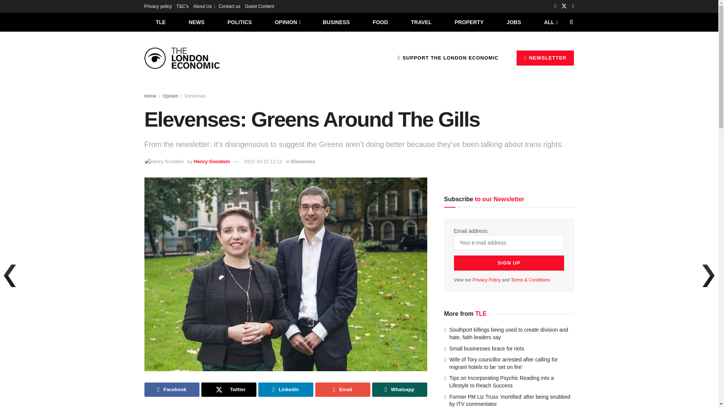  Describe the element at coordinates (196, 22) in the screenshot. I see `NEWS` at that location.